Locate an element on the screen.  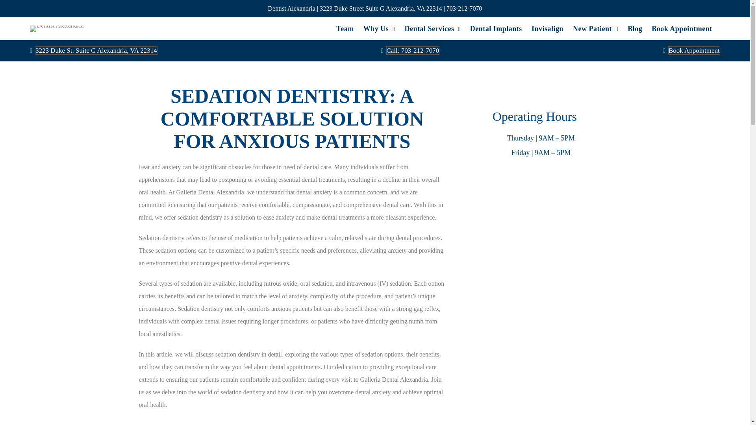
Dental Implants is located at coordinates (496, 28).